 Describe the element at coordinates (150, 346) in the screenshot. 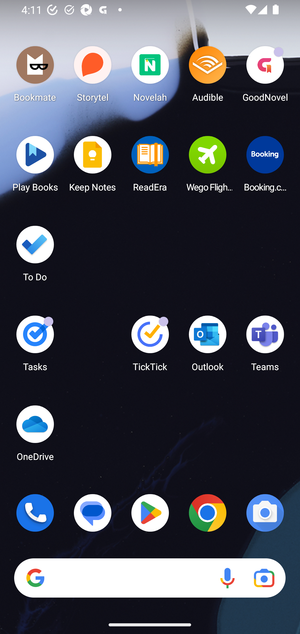

I see `TickTick TickTick has 3 notifications` at that location.